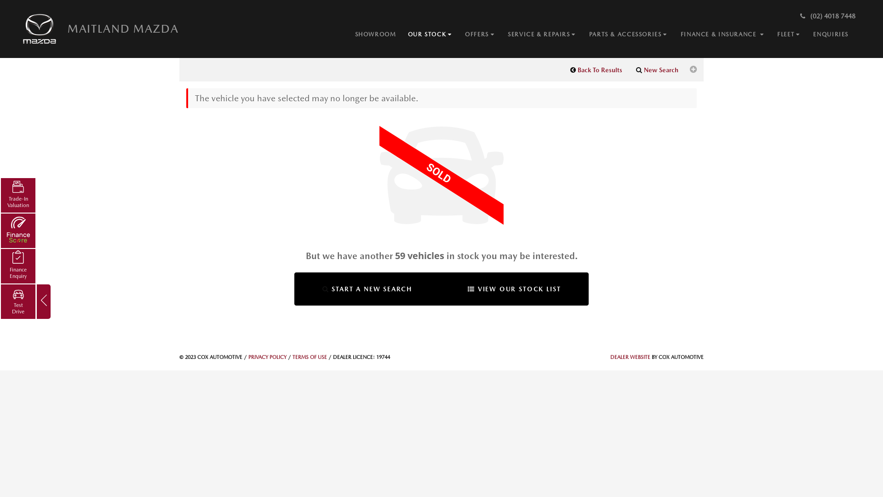 Image resolution: width=883 pixels, height=497 pixels. I want to click on VIEW OUR STOCK LIST, so click(514, 289).